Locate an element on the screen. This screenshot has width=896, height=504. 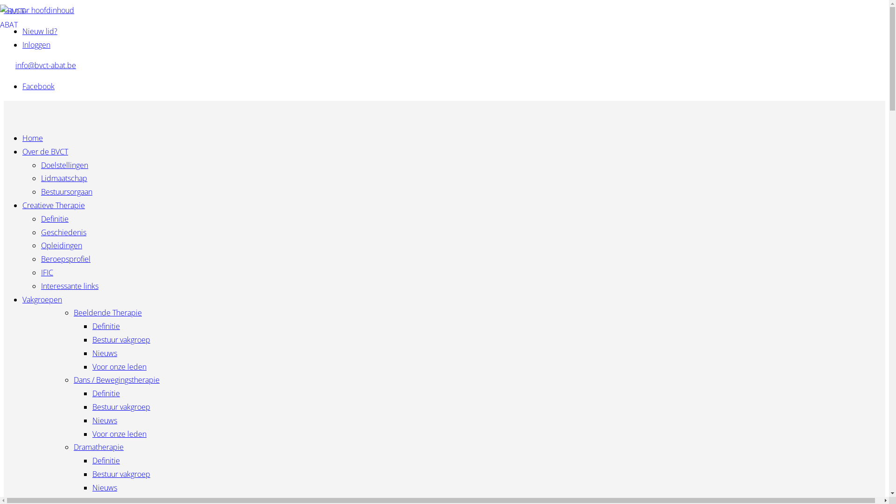
Definitie is located at coordinates (106, 393).